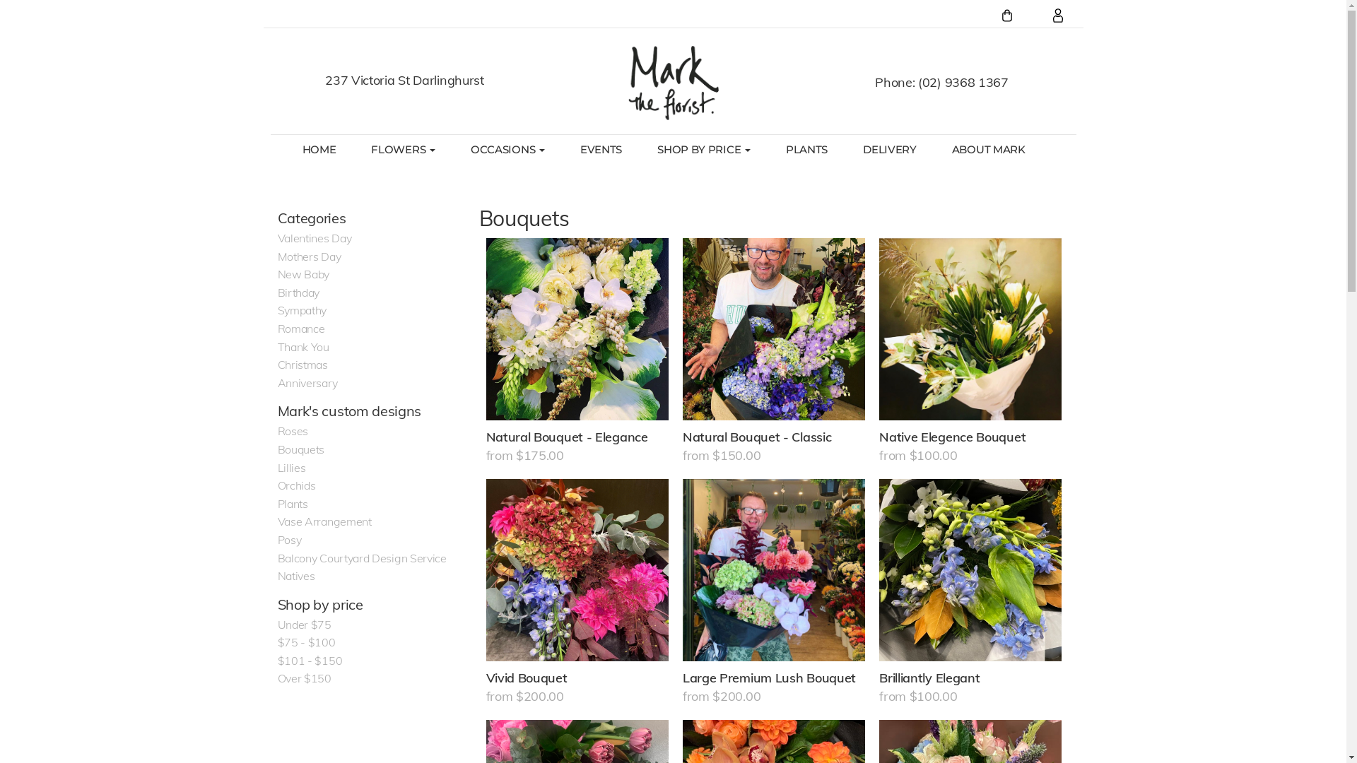 This screenshot has width=1357, height=763. I want to click on Native Elegence Bouquet, so click(970, 329).